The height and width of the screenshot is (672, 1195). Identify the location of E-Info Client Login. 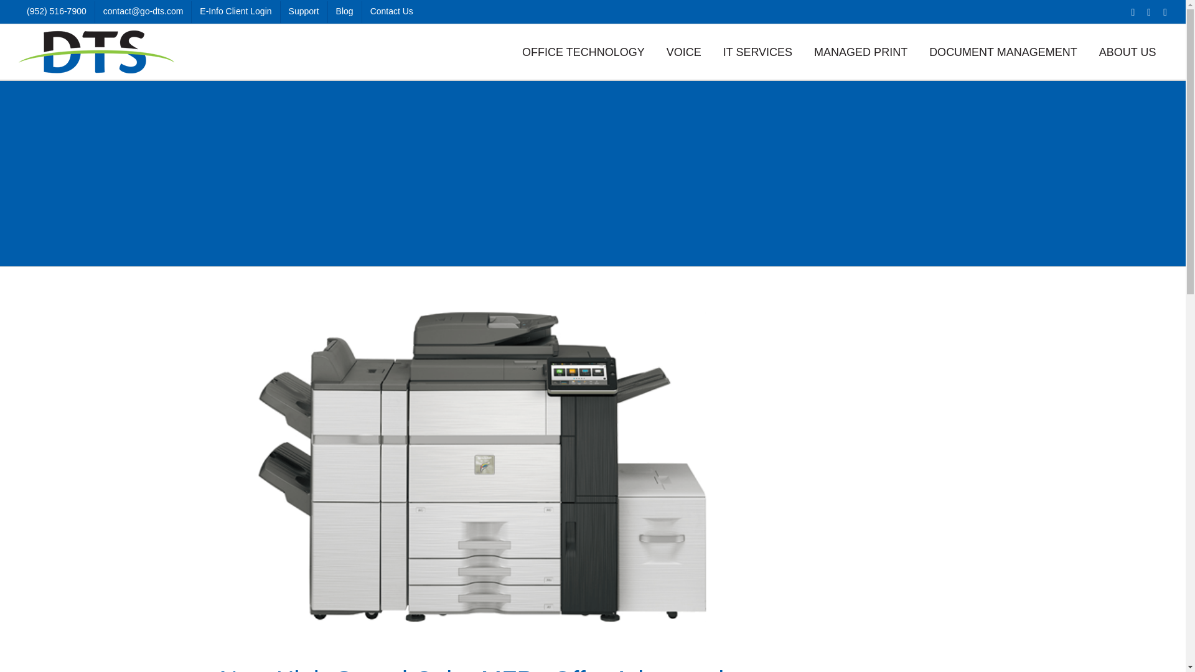
(235, 12).